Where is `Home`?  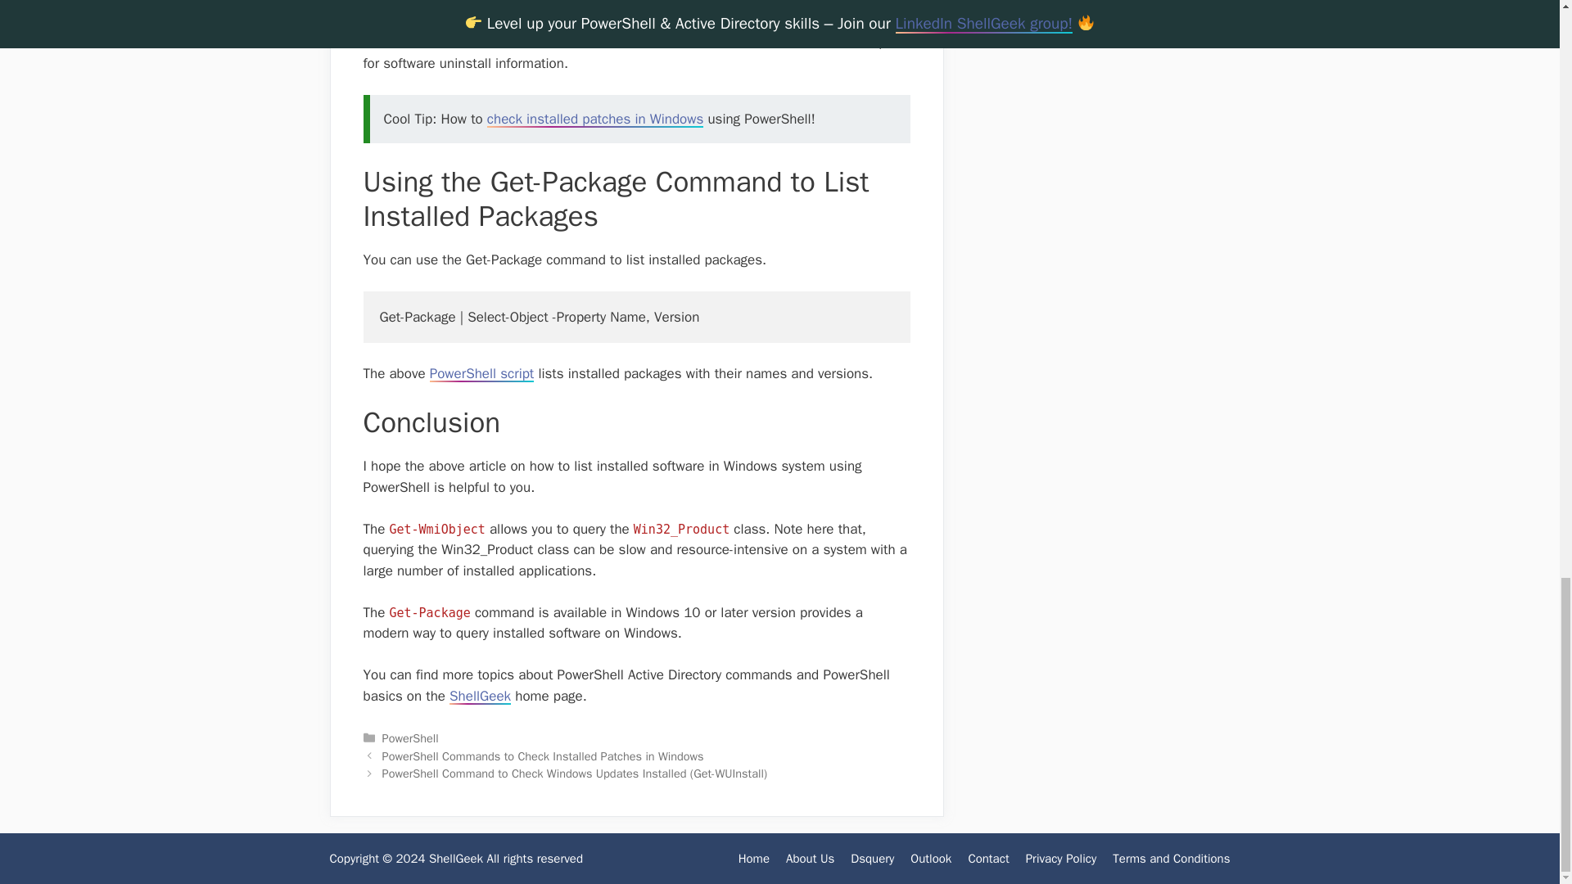
Home is located at coordinates (754, 859).